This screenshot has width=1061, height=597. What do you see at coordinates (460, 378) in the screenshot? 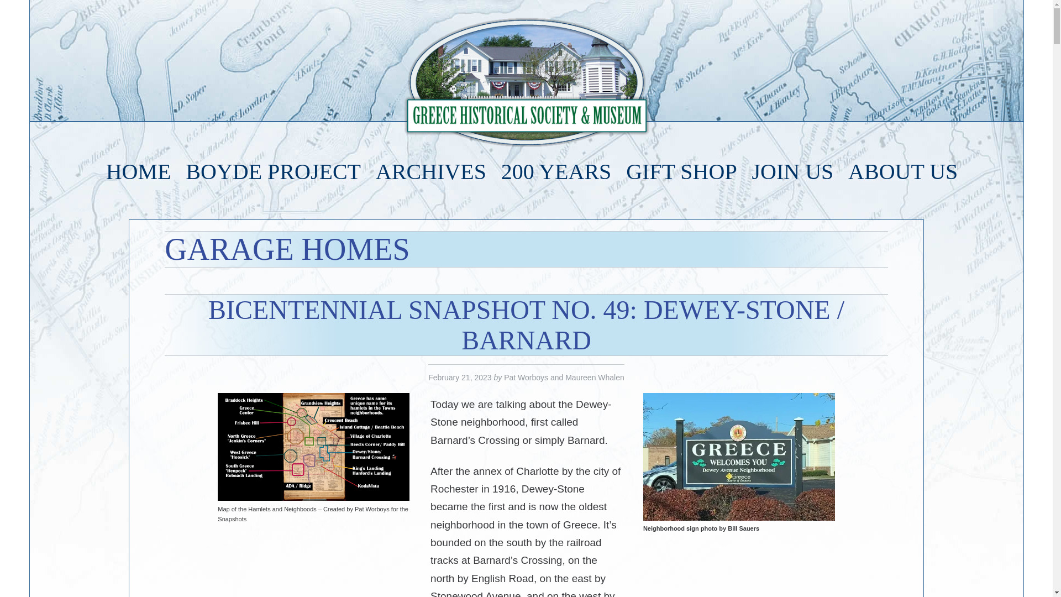
I see `February 21, 2023` at bounding box center [460, 378].